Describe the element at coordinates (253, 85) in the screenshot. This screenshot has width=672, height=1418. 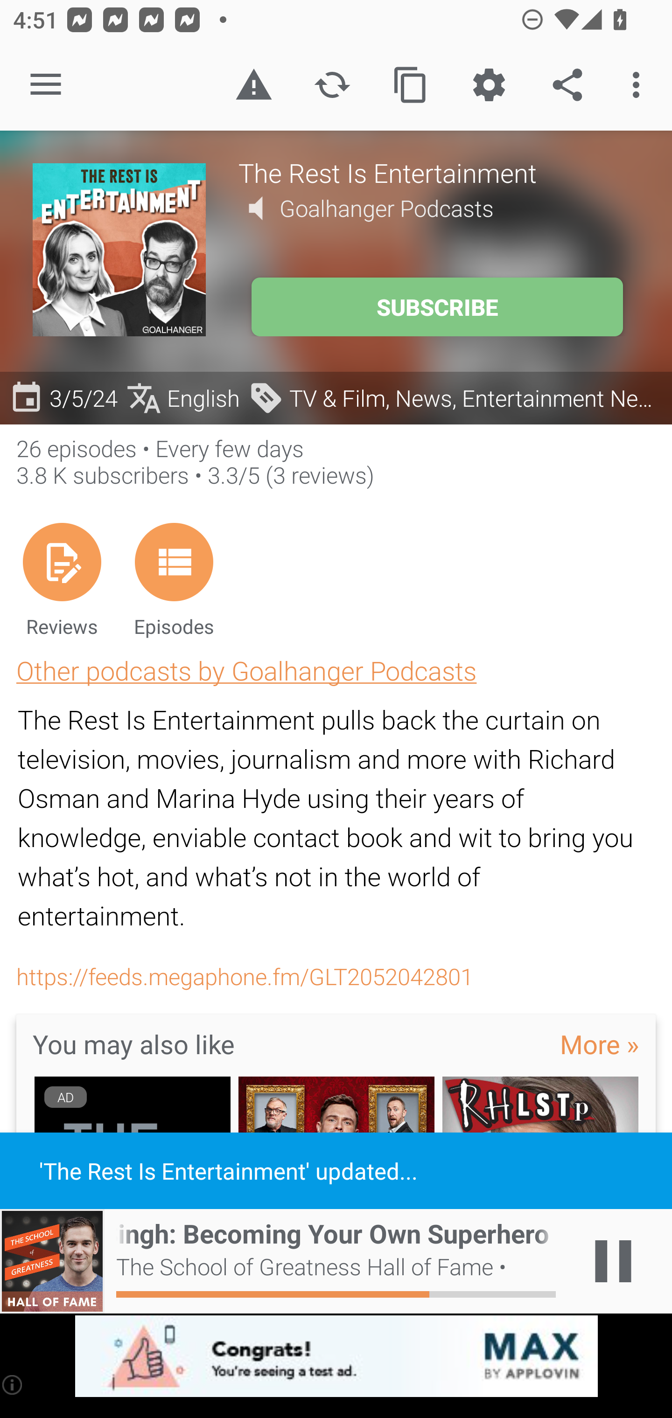
I see `Report inappropriate content` at that location.